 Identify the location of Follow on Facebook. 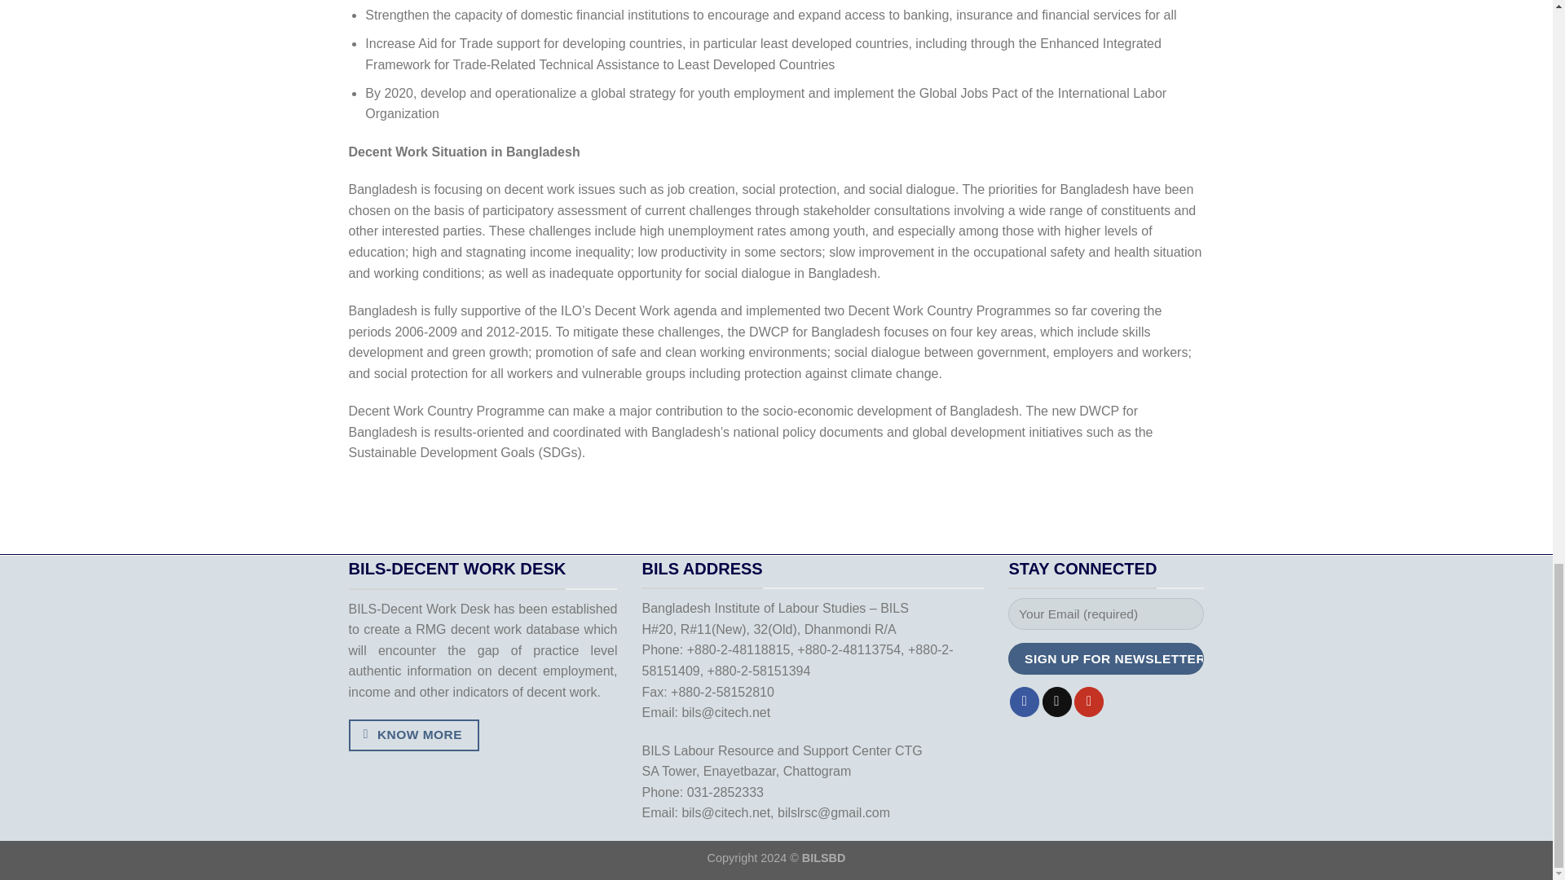
(1024, 702).